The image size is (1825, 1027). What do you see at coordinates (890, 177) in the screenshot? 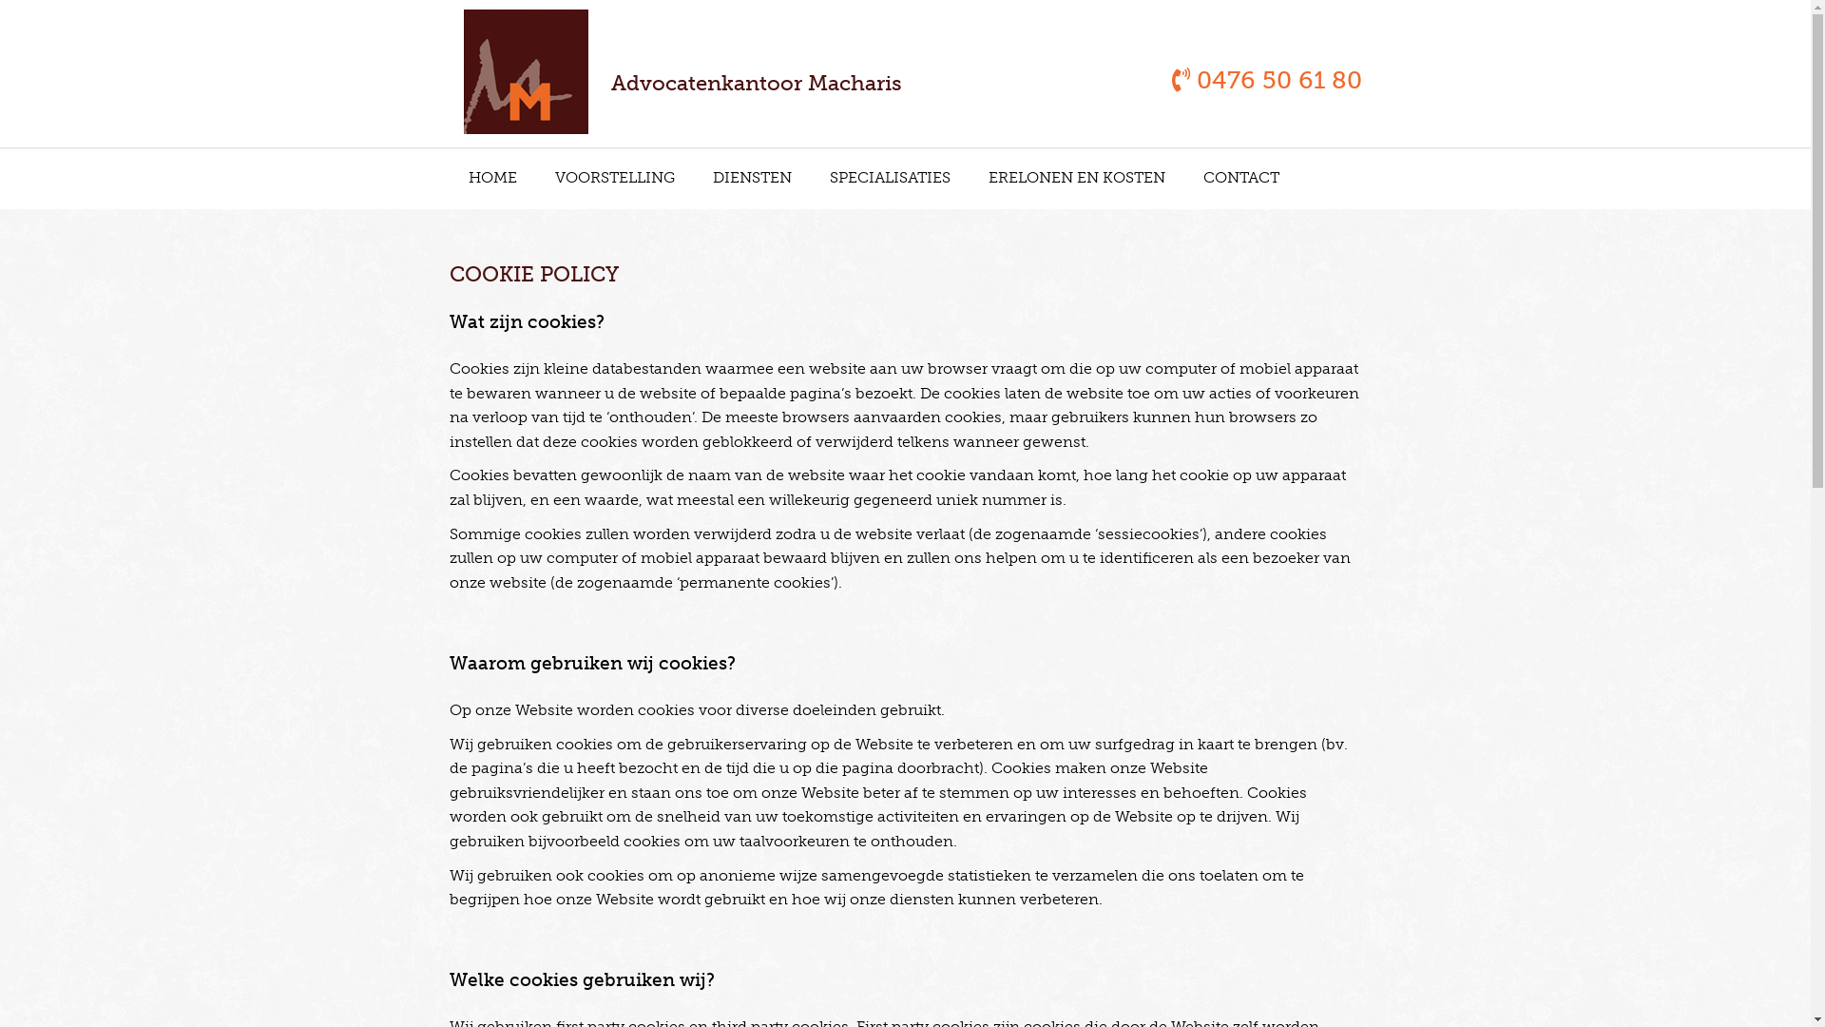
I see `SPECIALISATIES` at bounding box center [890, 177].